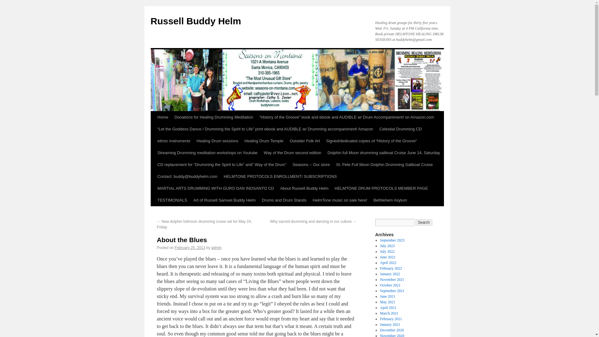 The image size is (599, 337). I want to click on Celestial Drumming CD, so click(400, 129).